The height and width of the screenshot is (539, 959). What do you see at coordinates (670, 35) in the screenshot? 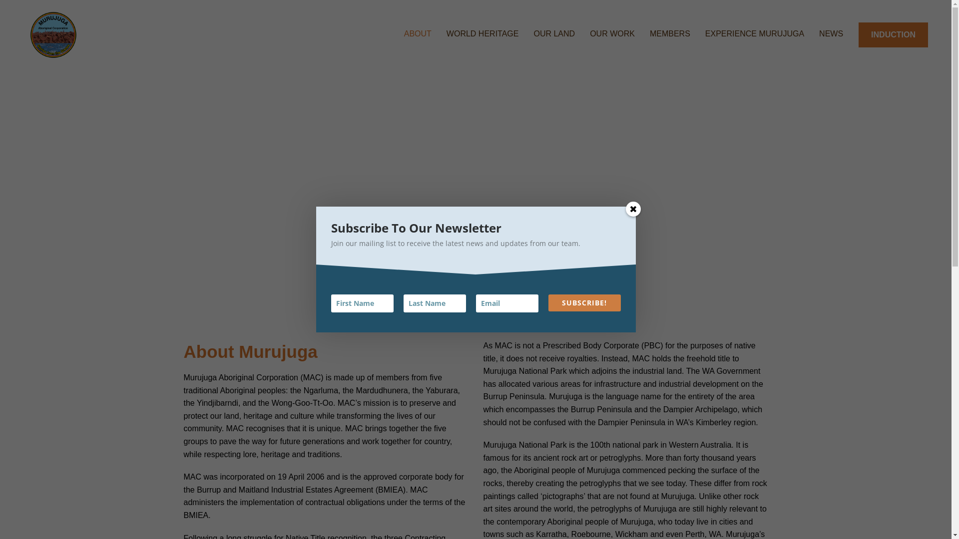
I see `MEMBERS` at bounding box center [670, 35].